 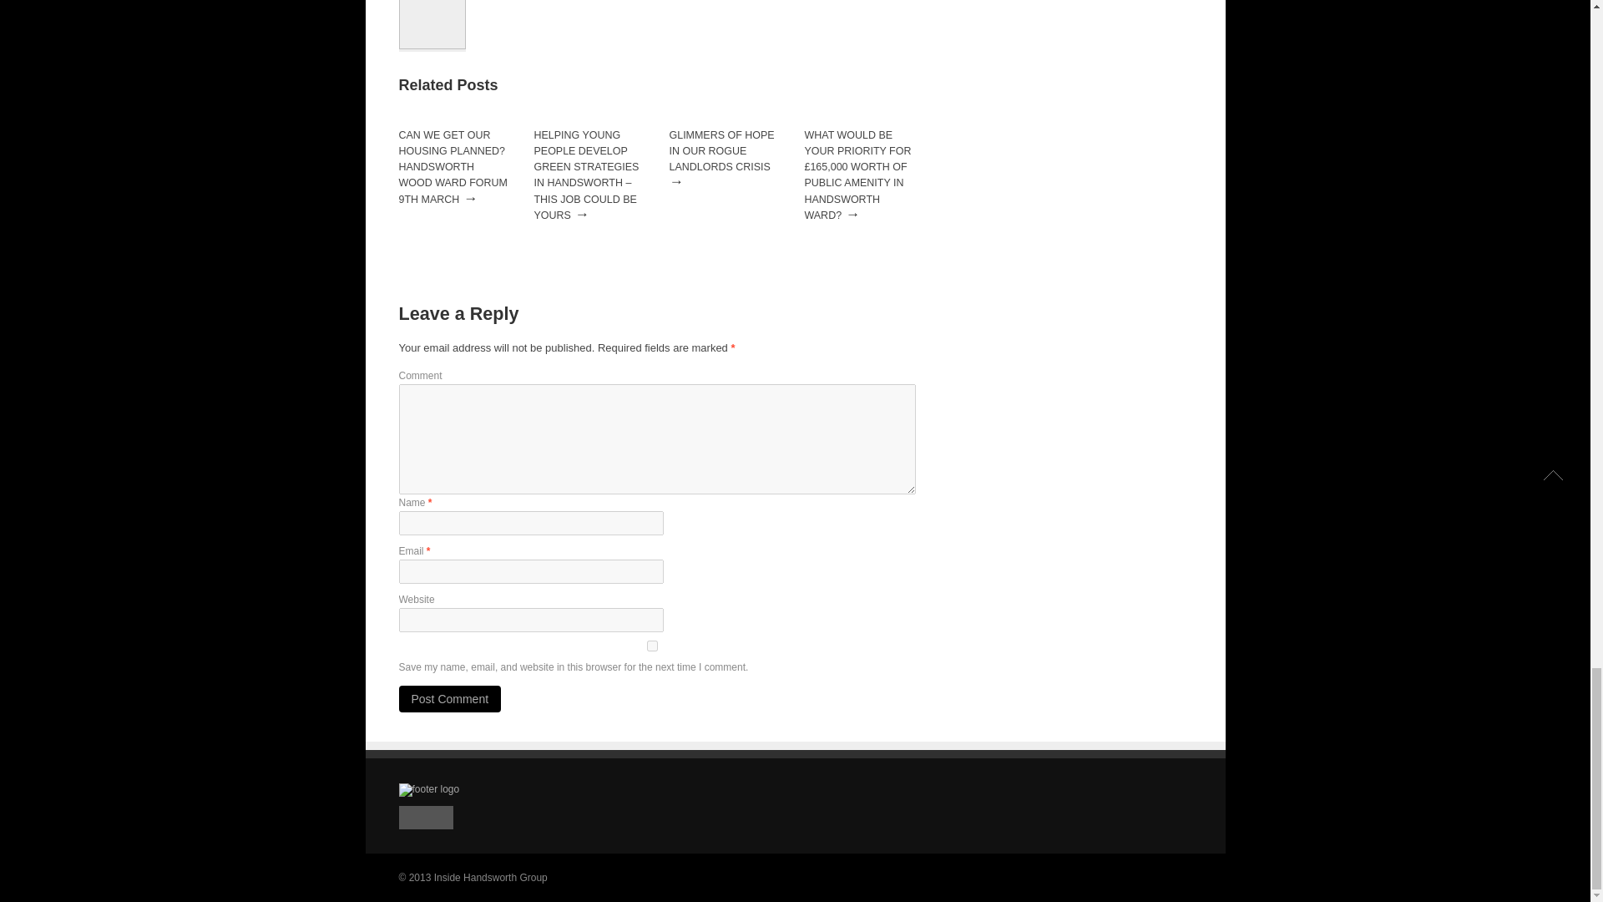 I want to click on yes, so click(x=653, y=645).